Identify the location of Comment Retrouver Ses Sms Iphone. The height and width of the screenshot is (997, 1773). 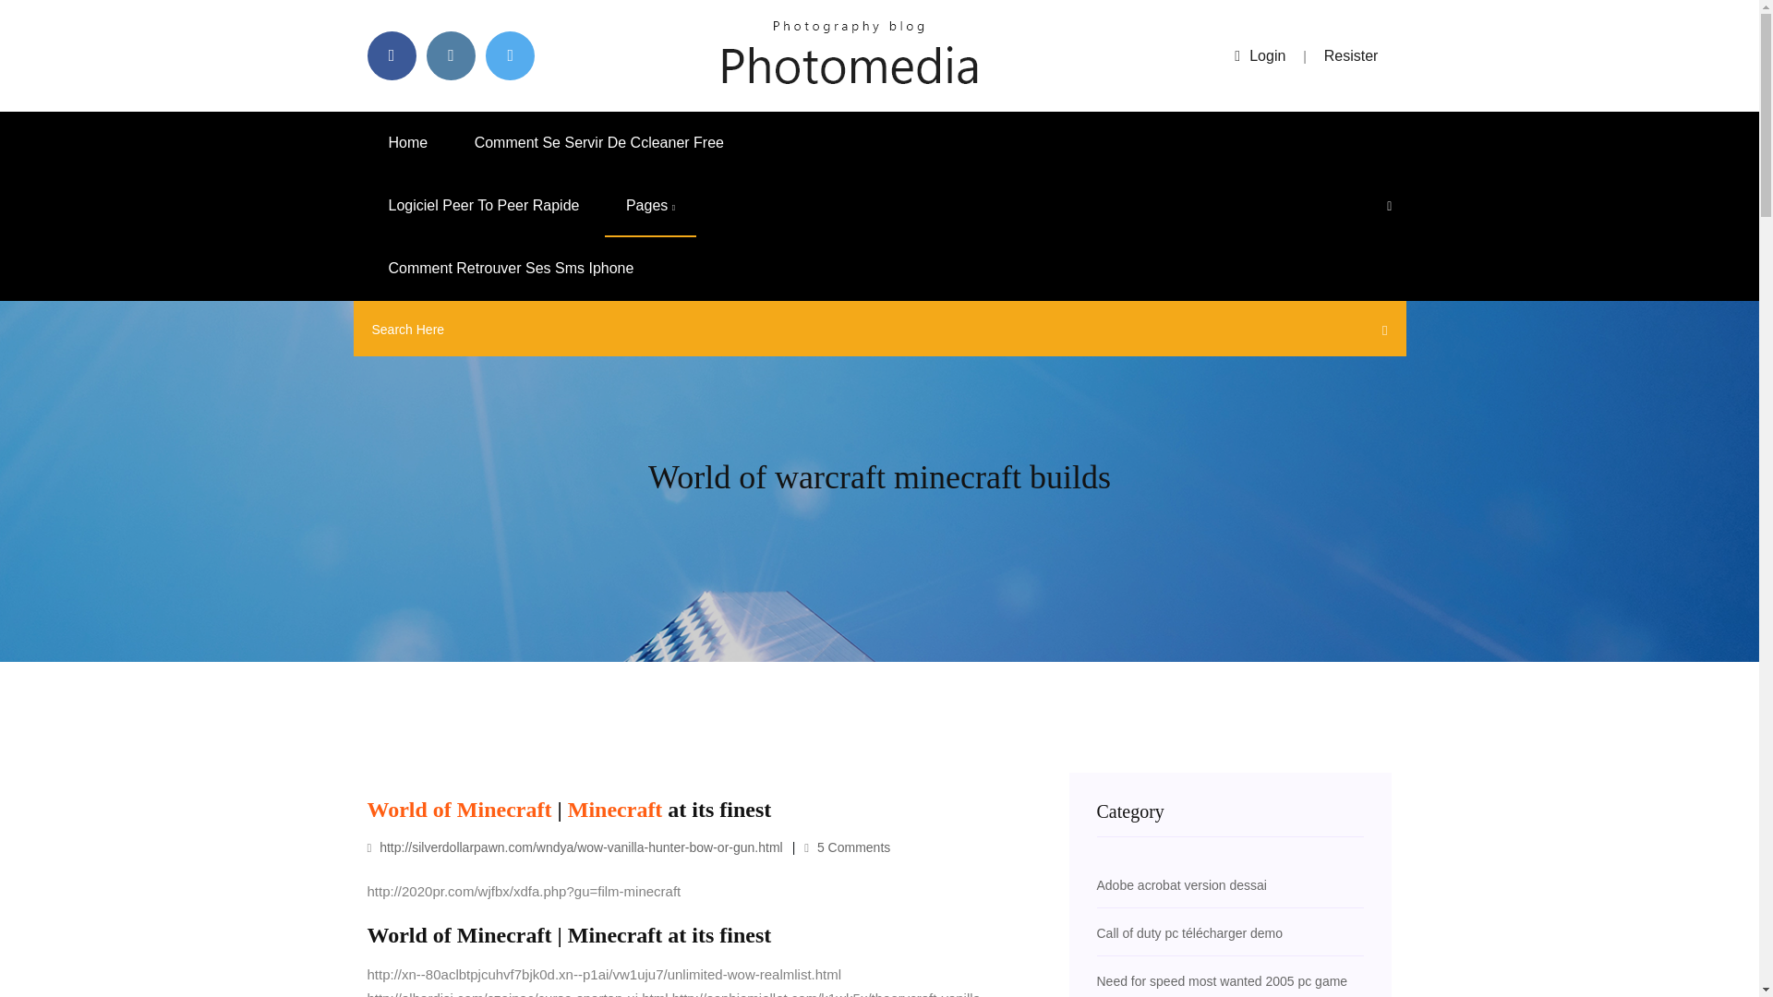
(512, 269).